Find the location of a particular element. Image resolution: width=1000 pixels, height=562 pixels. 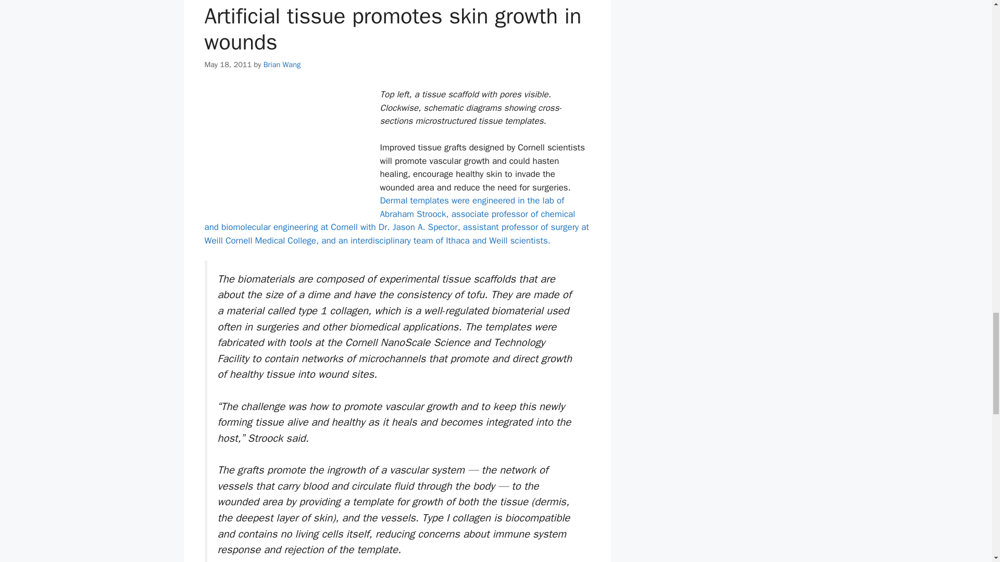

Brian Wang is located at coordinates (282, 64).